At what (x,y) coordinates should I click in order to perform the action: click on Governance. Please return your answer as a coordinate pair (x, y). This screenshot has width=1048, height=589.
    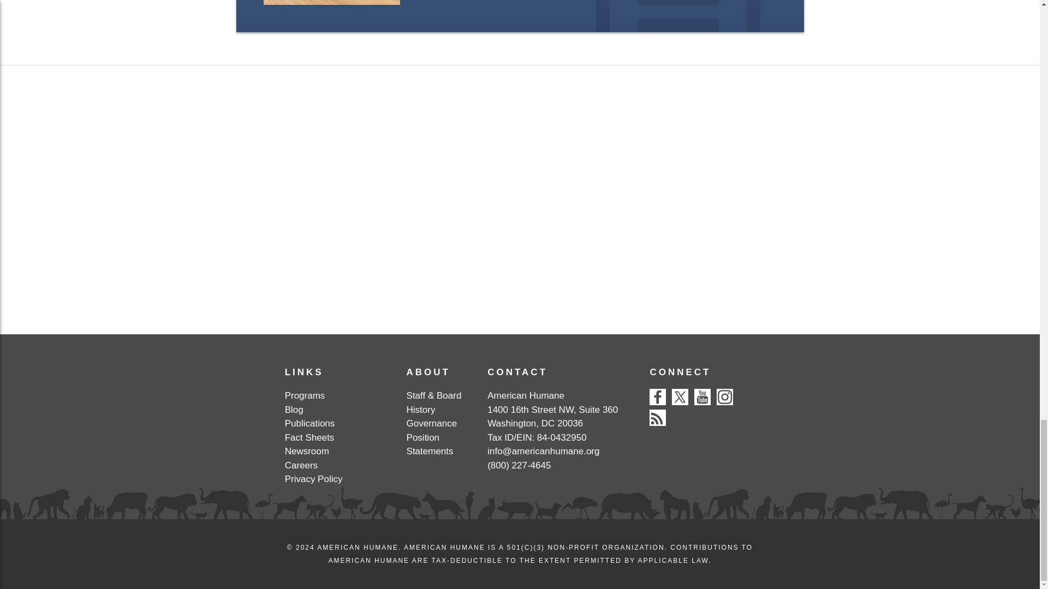
    Looking at the image, I should click on (431, 423).